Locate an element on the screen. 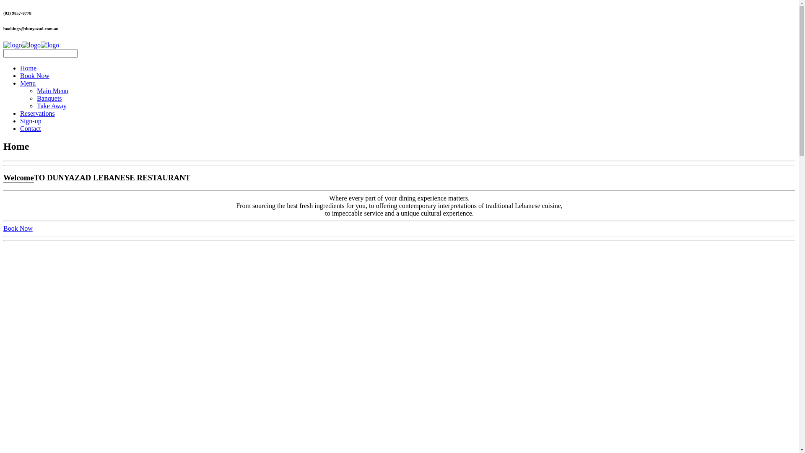 Image resolution: width=805 pixels, height=453 pixels. Banquets is located at coordinates (49, 98).